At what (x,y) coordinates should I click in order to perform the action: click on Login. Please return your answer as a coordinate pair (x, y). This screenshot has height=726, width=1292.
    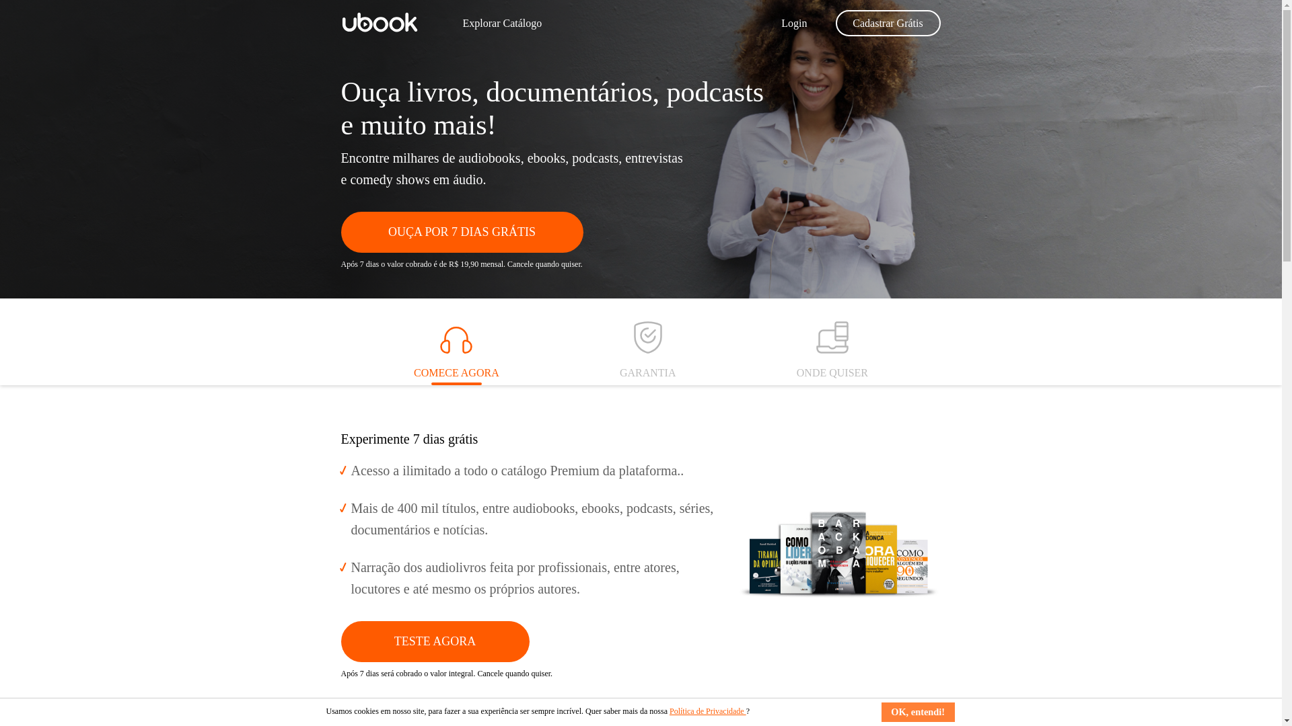
    Looking at the image, I should click on (794, 23).